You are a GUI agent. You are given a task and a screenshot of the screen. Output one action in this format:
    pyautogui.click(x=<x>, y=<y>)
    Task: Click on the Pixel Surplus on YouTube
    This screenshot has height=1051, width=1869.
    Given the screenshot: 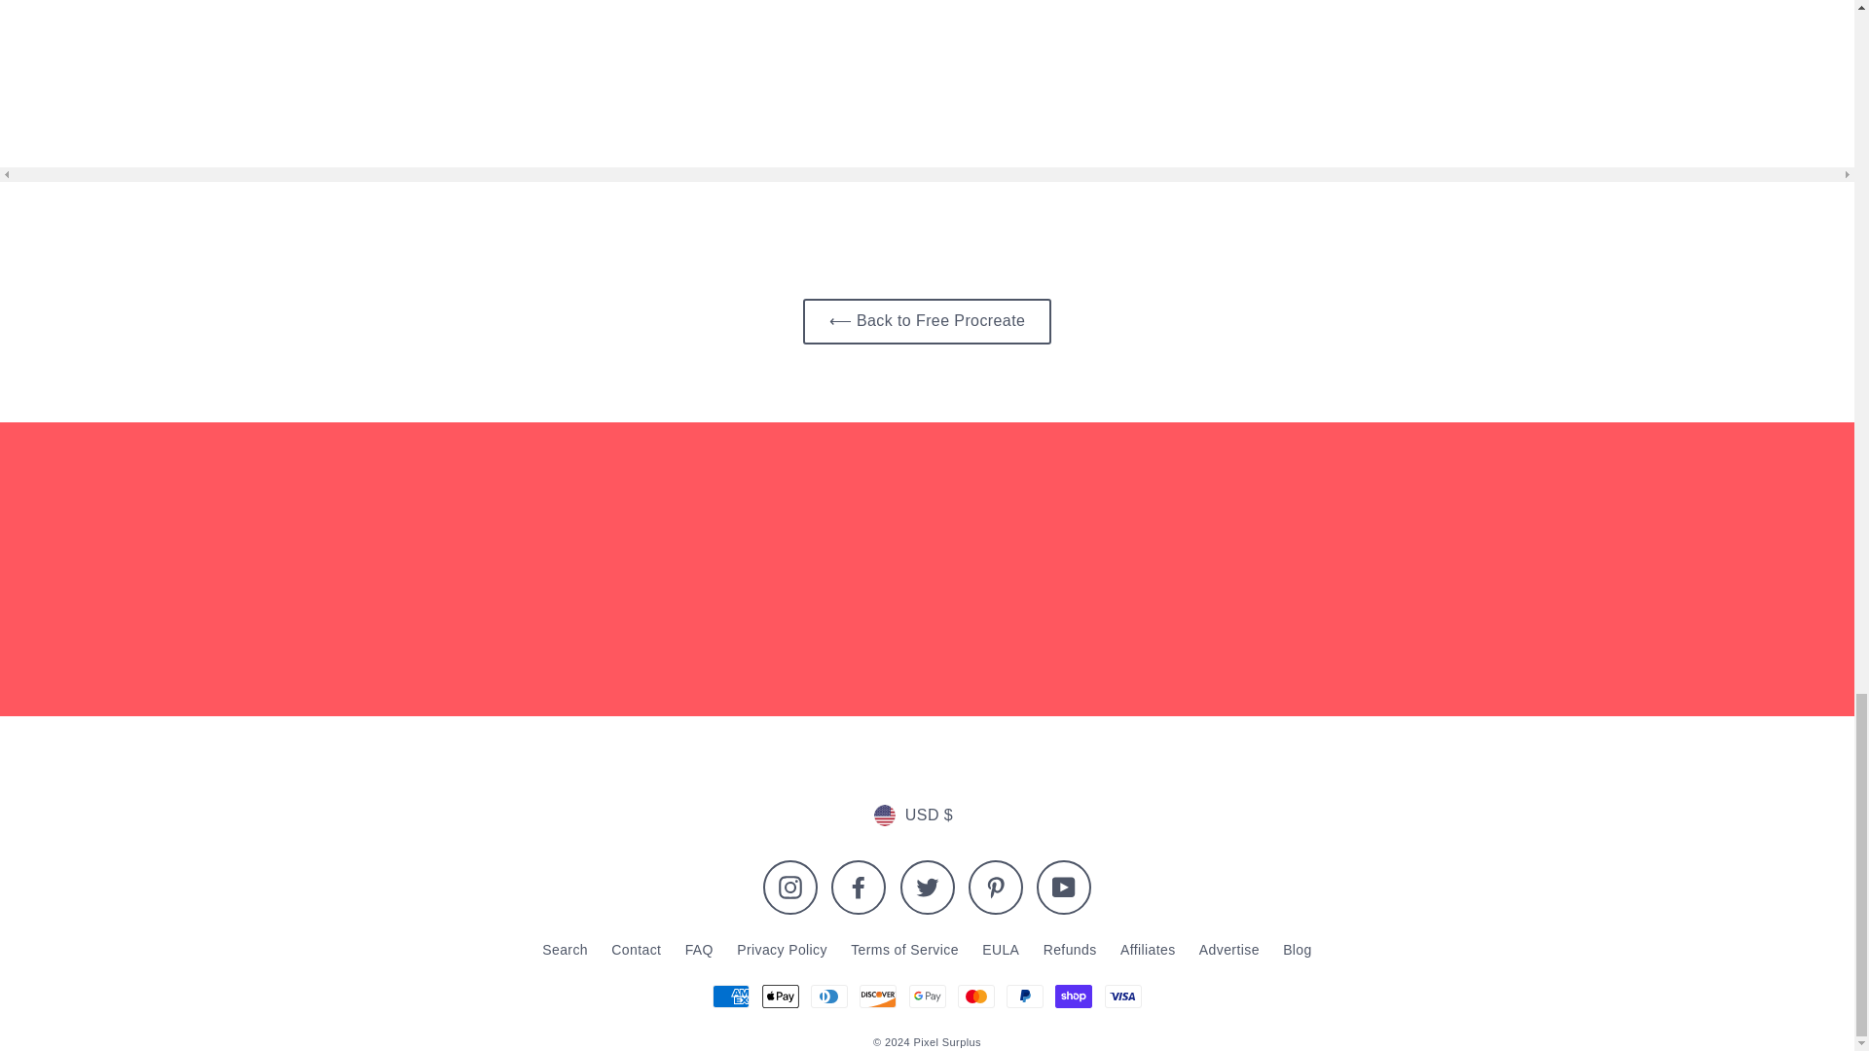 What is the action you would take?
    pyautogui.click(x=1064, y=888)
    